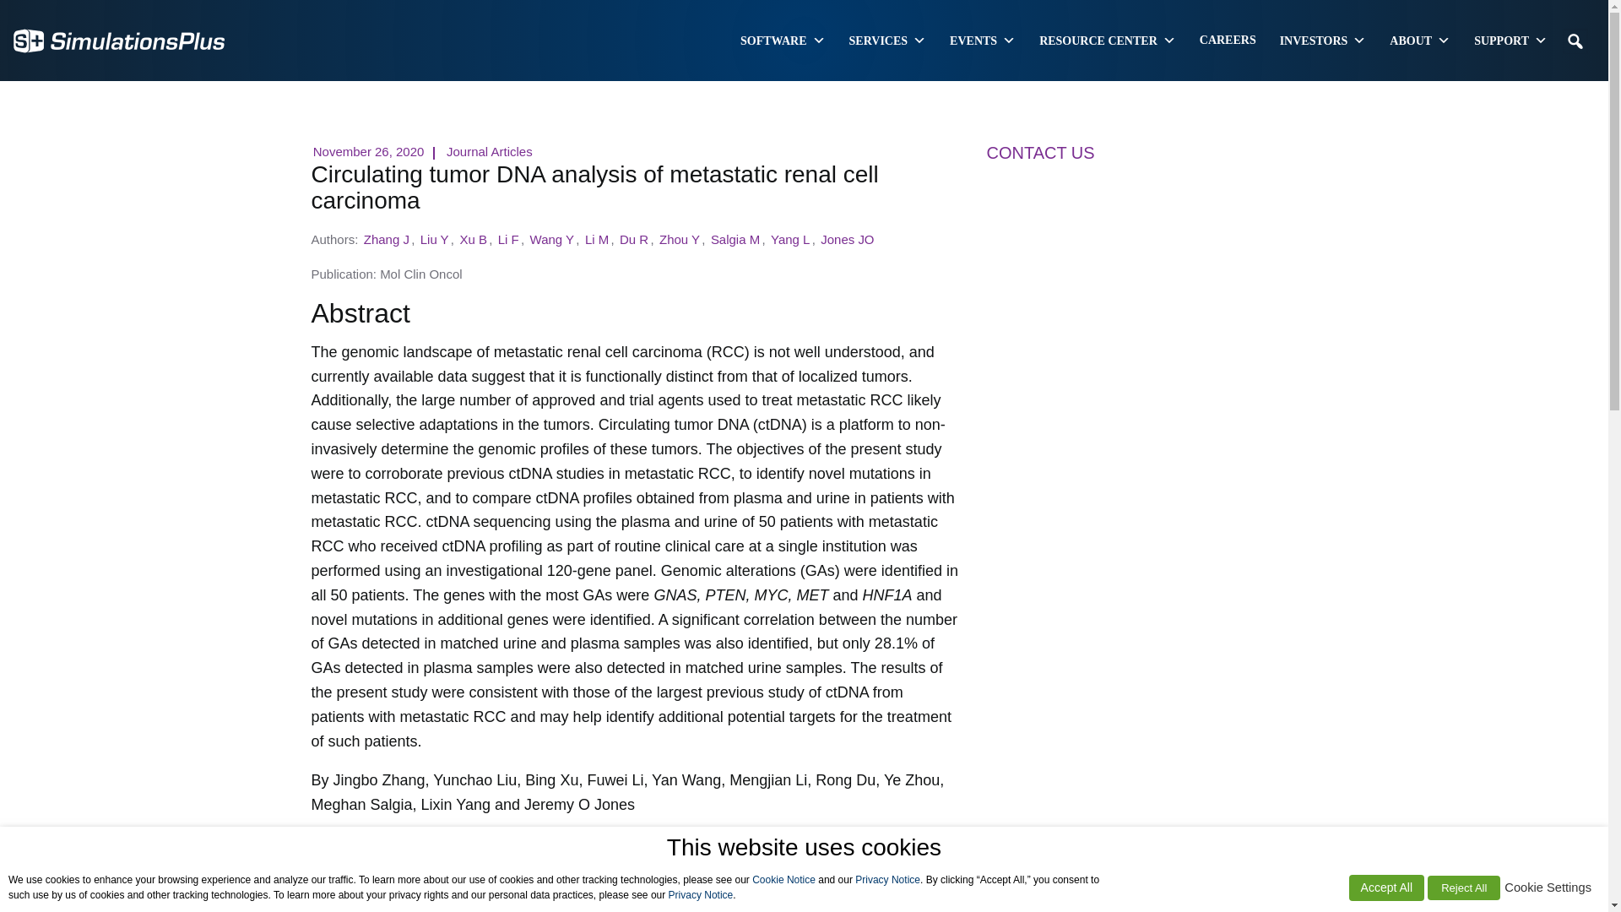  I want to click on View all from this author: Salgia M, so click(735, 239).